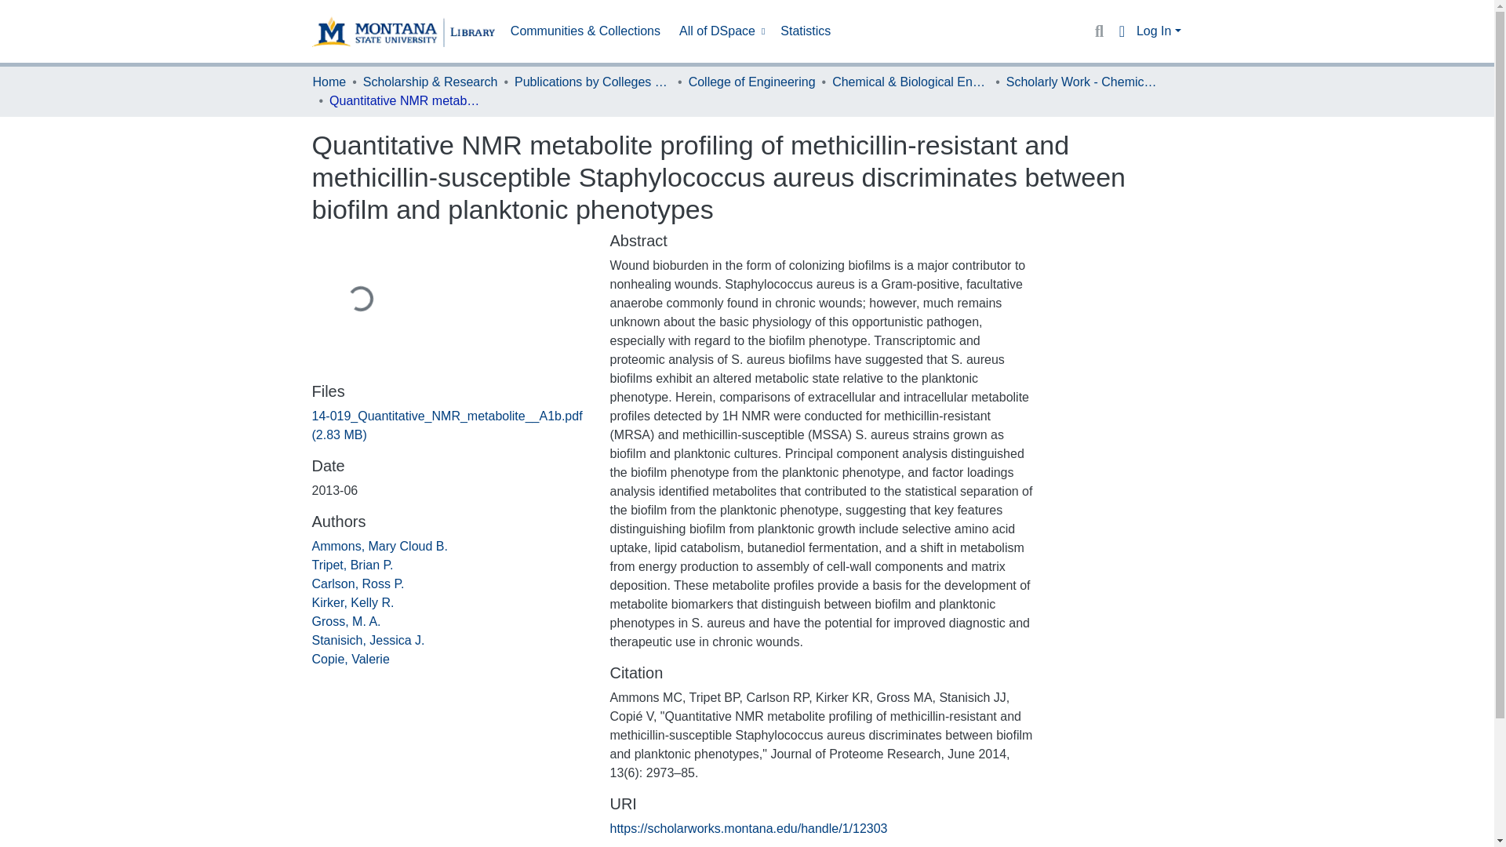 Image resolution: width=1506 pixels, height=847 pixels. I want to click on Copie, Valerie, so click(351, 659).